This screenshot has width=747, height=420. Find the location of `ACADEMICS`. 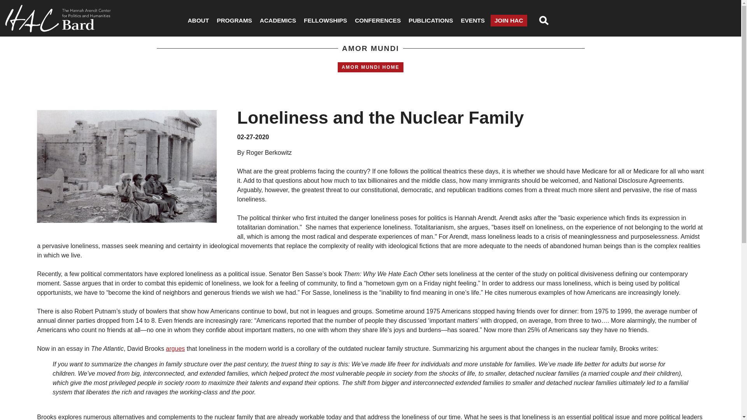

ACADEMICS is located at coordinates (278, 20).